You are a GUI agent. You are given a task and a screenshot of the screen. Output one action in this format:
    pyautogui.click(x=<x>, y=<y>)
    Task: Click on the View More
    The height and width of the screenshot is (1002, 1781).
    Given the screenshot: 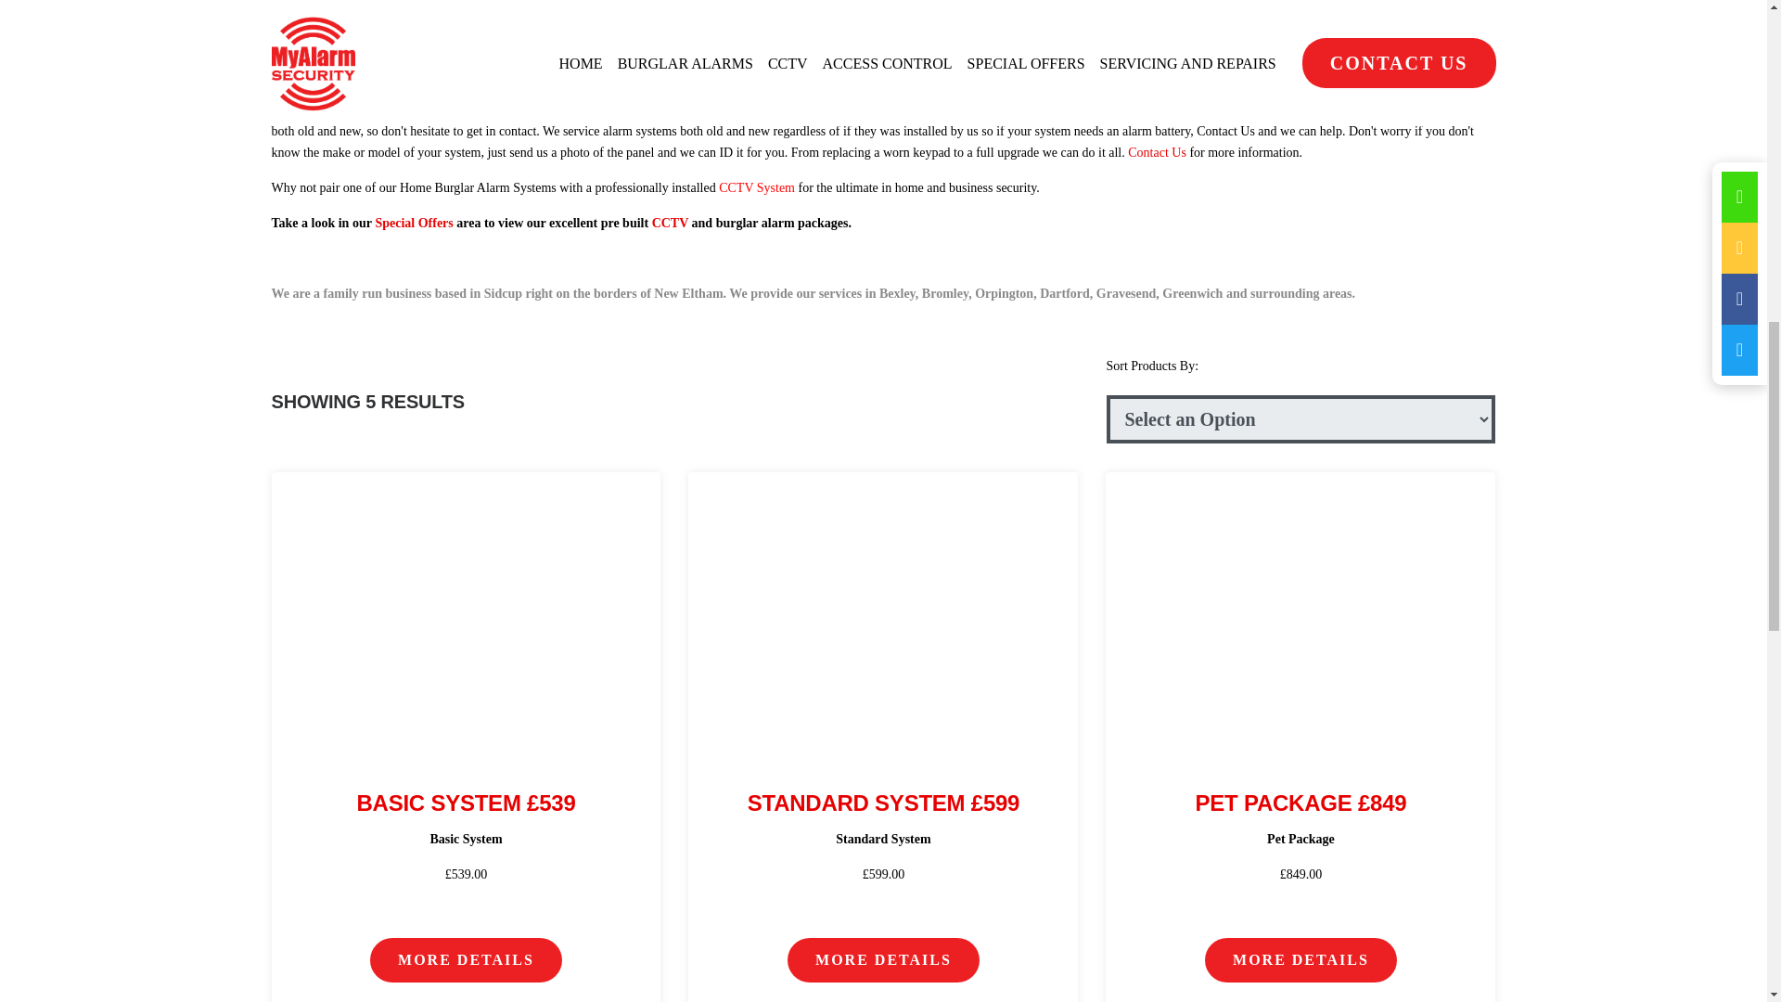 What is the action you would take?
    pyautogui.click(x=882, y=610)
    